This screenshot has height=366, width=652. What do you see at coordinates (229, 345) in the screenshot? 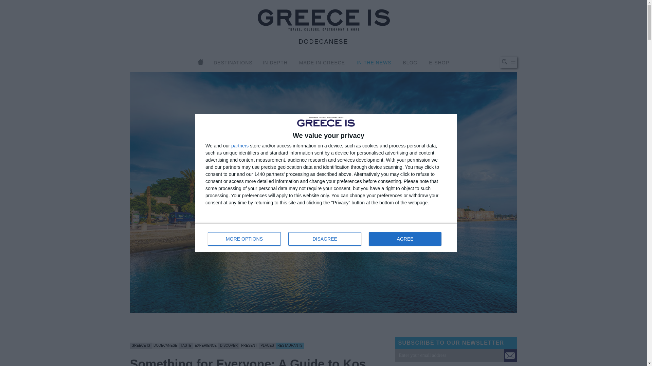
I see `Discover` at bounding box center [229, 345].